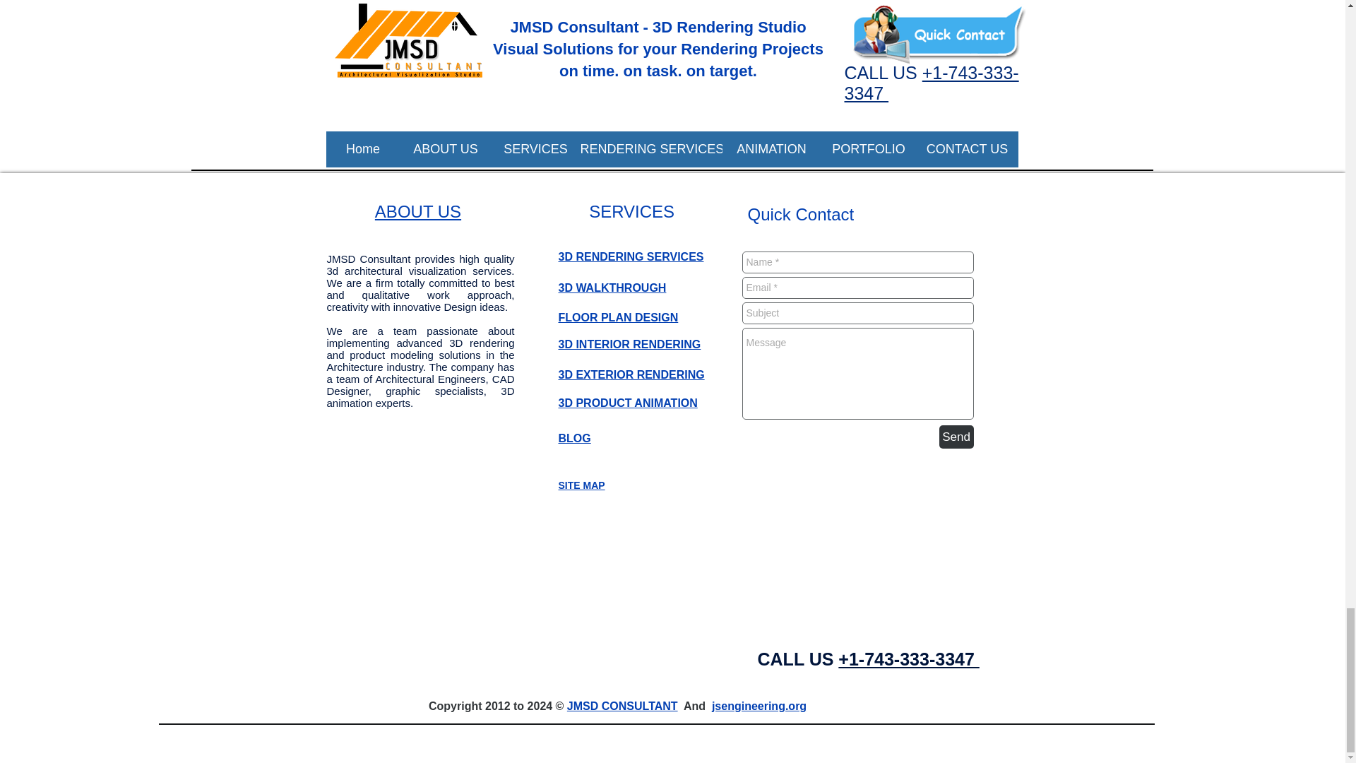 Image resolution: width=1356 pixels, height=763 pixels. Describe the element at coordinates (465, 123) in the screenshot. I see `3D Rendering Services San Diego California` at that location.